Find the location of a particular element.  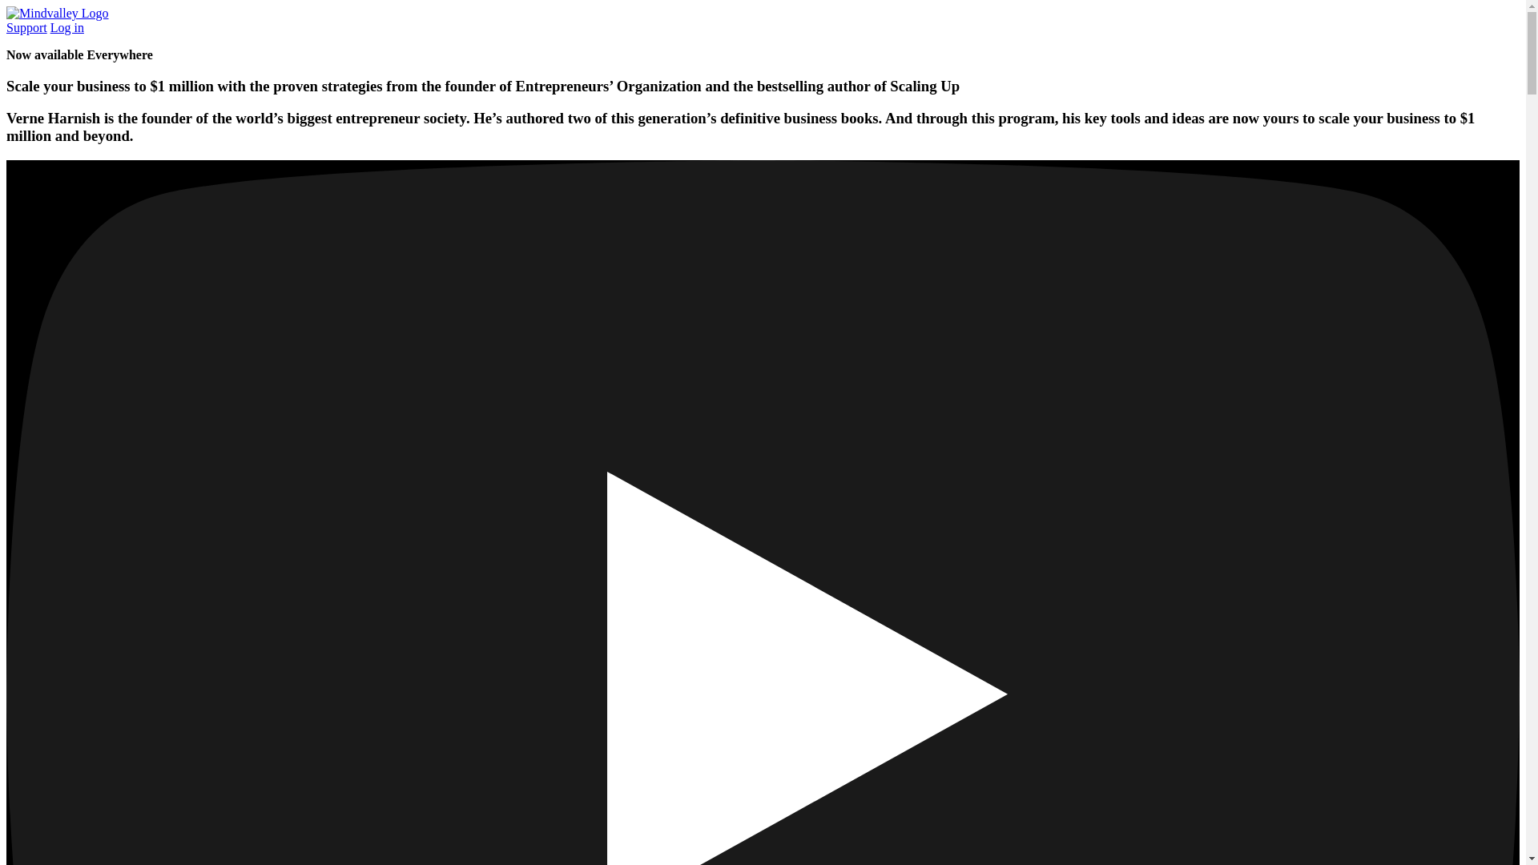

Support is located at coordinates (26, 27).